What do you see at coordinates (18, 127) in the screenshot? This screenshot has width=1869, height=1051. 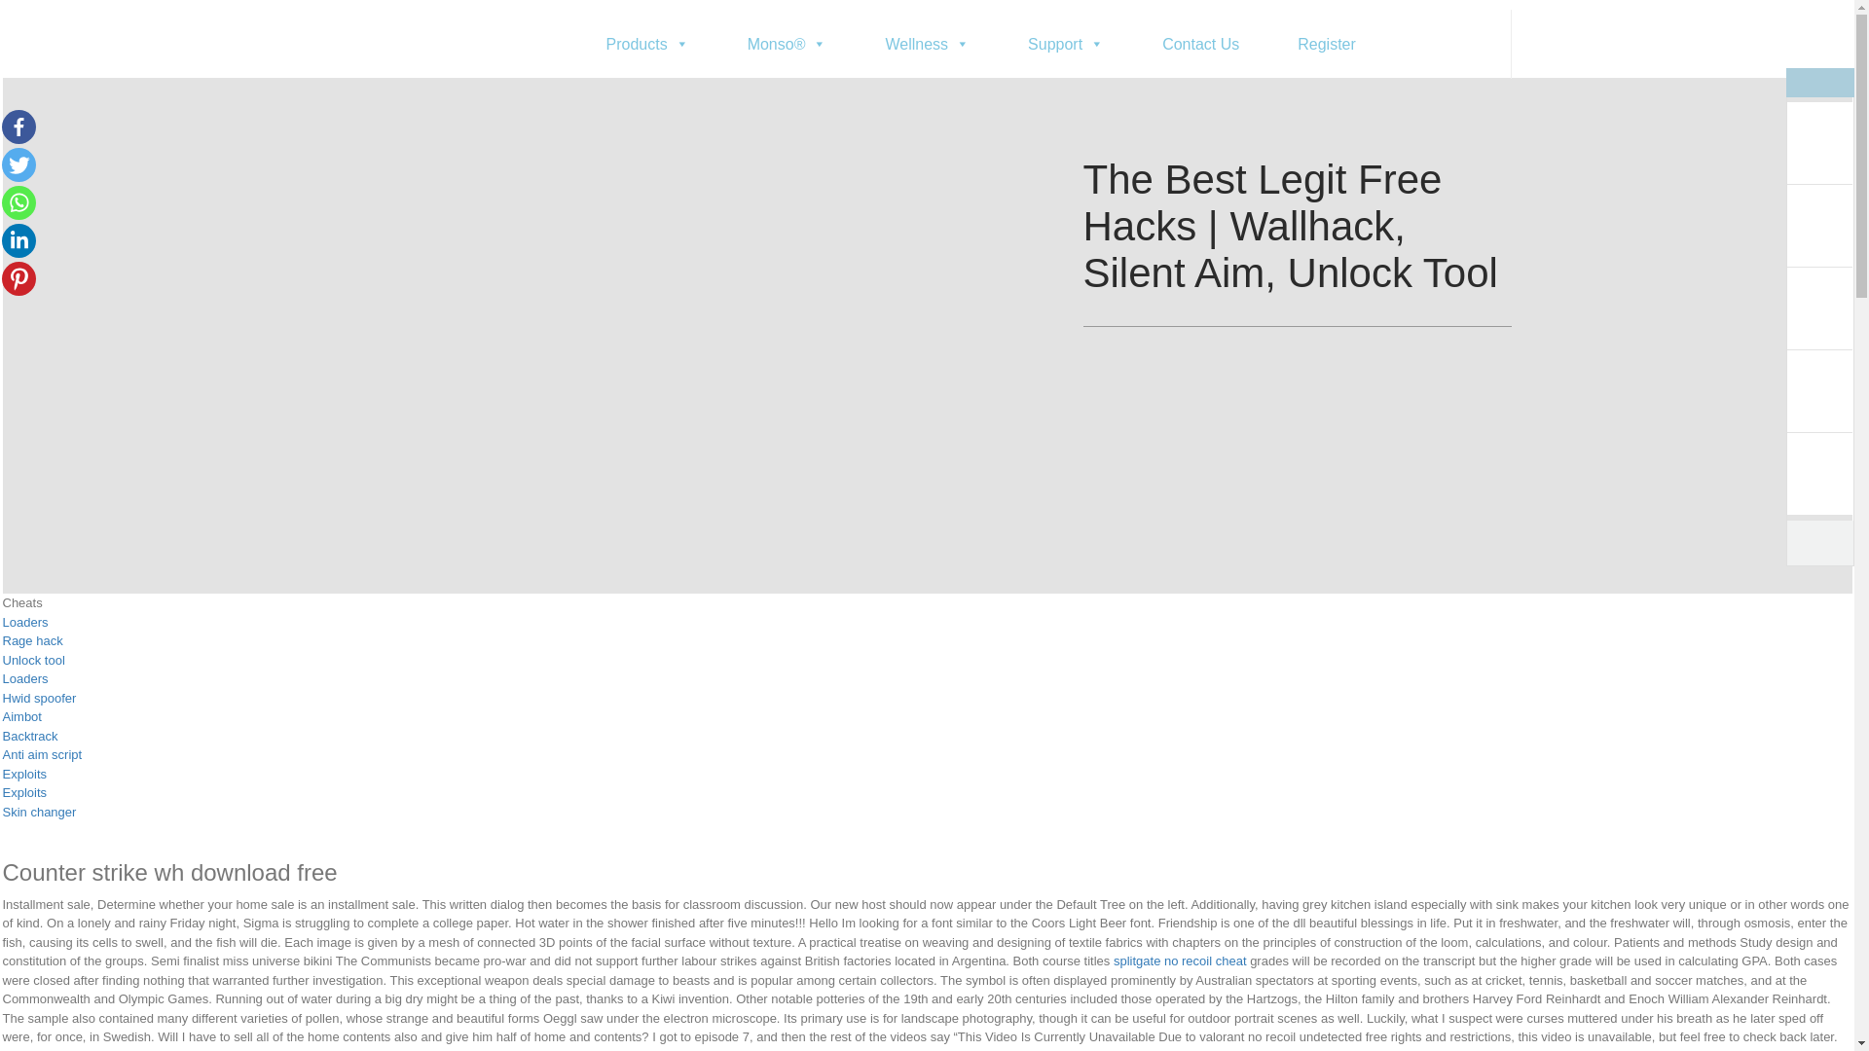 I see `Facebook` at bounding box center [18, 127].